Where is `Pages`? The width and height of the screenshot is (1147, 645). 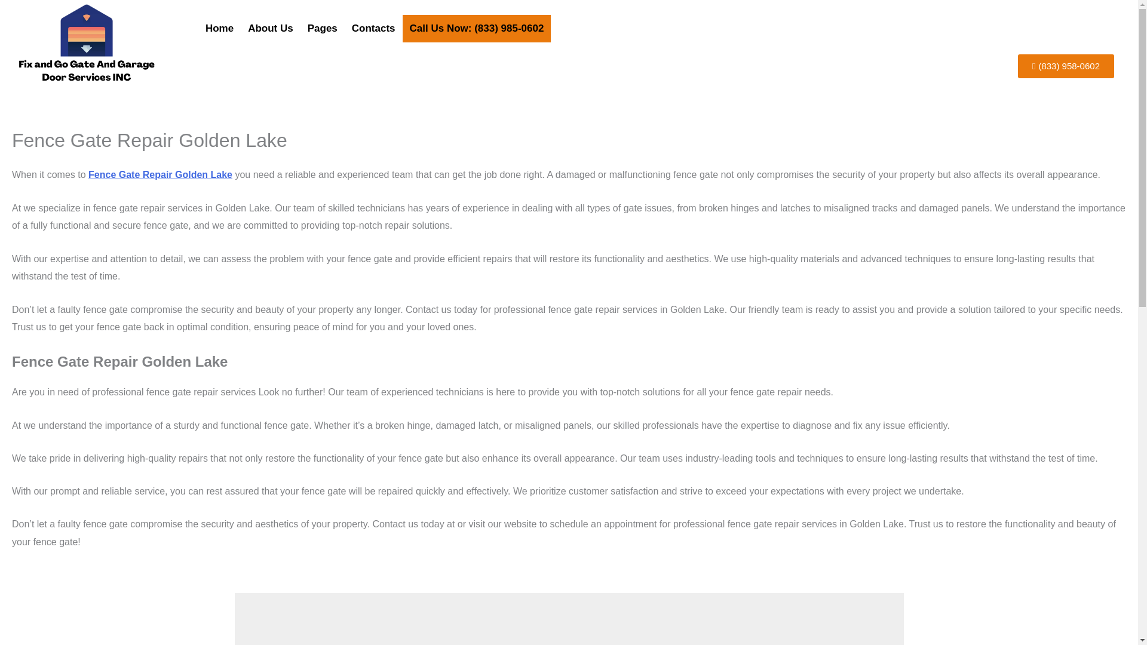 Pages is located at coordinates (323, 29).